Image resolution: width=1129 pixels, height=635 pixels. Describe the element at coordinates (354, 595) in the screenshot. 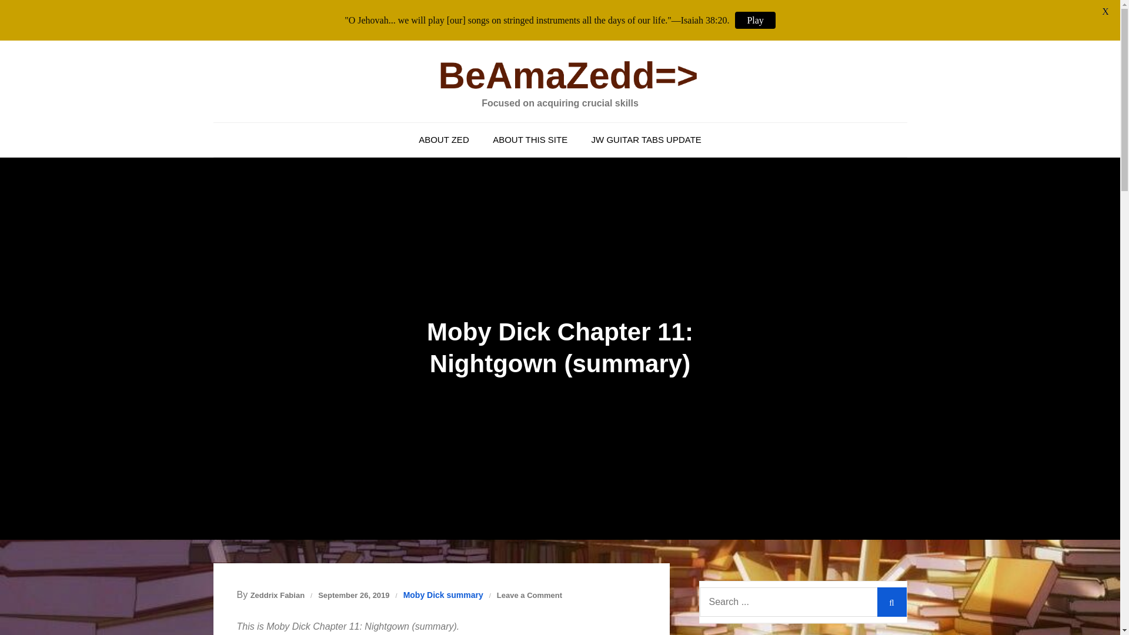

I see `September 26, 2019` at that location.